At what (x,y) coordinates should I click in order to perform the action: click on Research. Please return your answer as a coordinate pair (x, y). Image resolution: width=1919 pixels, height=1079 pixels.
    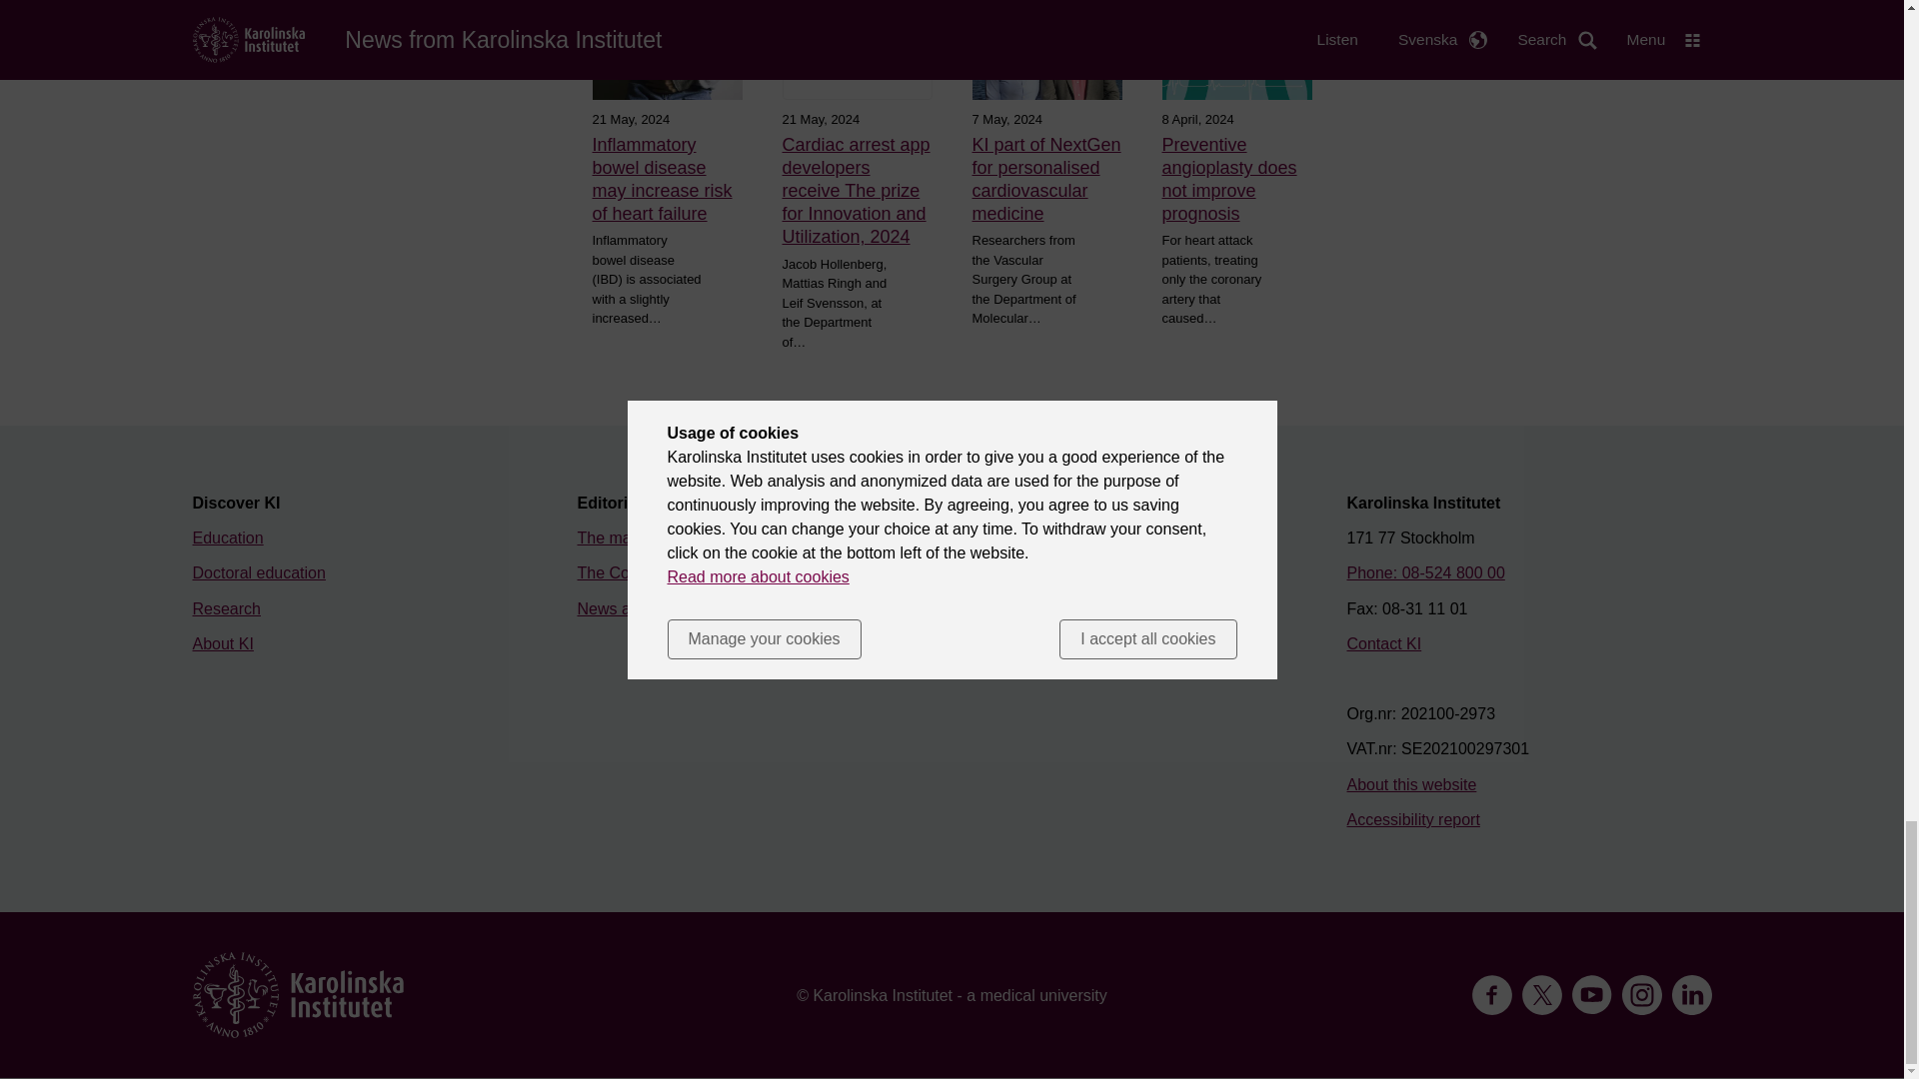
    Looking at the image, I should click on (226, 607).